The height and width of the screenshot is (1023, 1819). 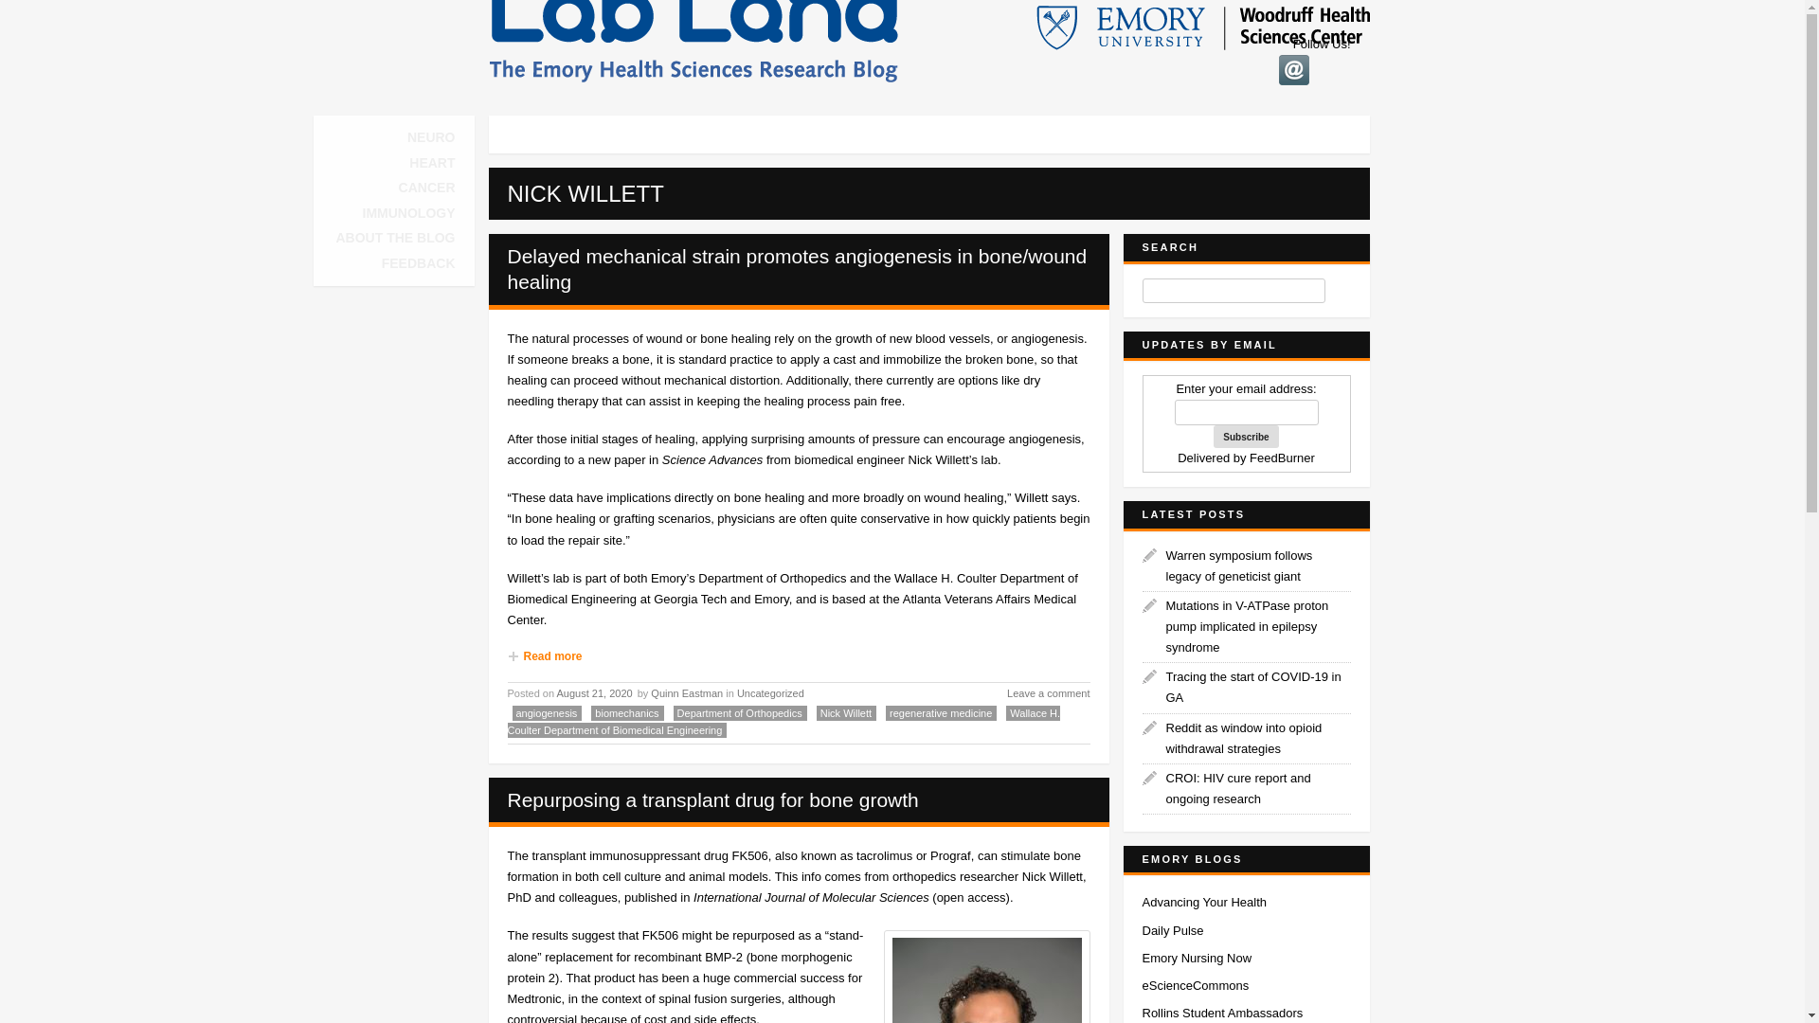 I want to click on Posts by Emory School of Nursing Students, so click(x=1198, y=959).